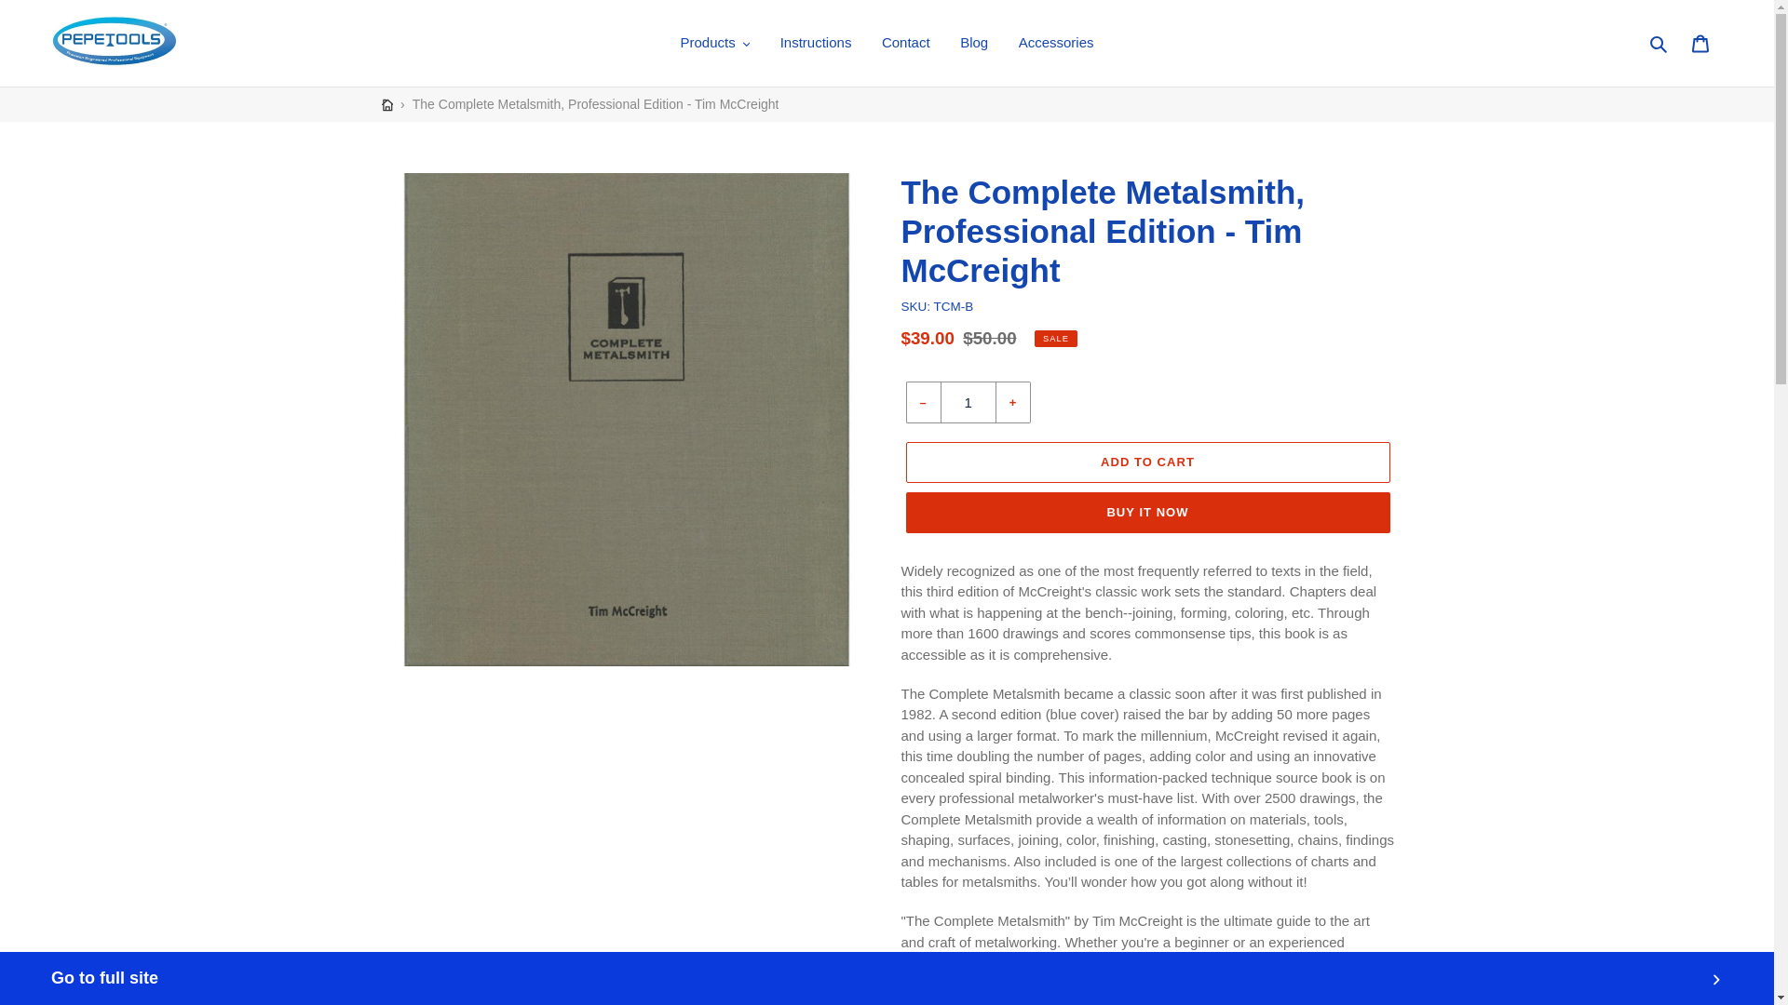 The image size is (1788, 1005). Describe the element at coordinates (816, 43) in the screenshot. I see `Instructions` at that location.